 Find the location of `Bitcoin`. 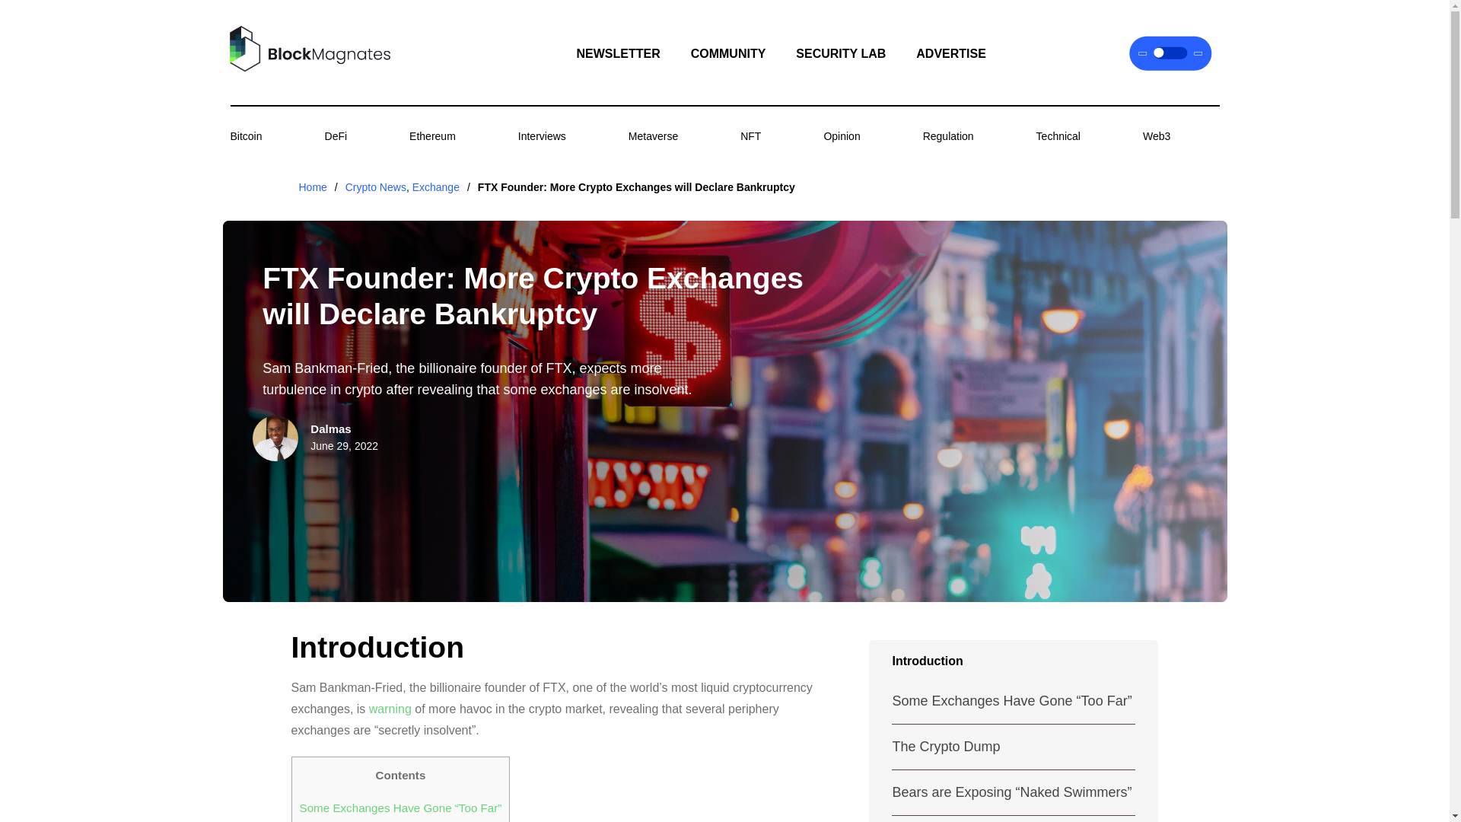

Bitcoin is located at coordinates (245, 135).